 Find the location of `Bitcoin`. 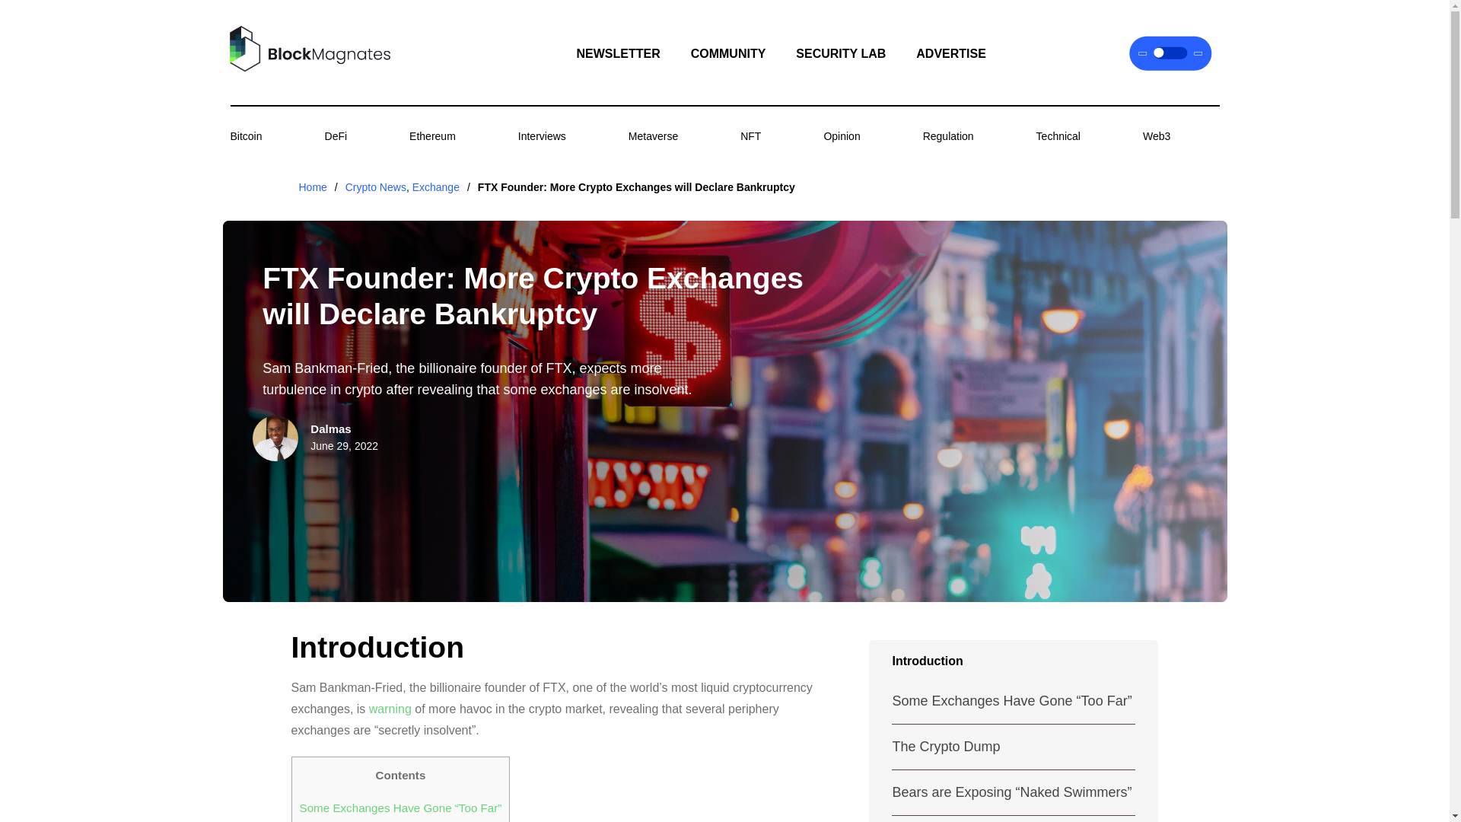

Bitcoin is located at coordinates (245, 135).